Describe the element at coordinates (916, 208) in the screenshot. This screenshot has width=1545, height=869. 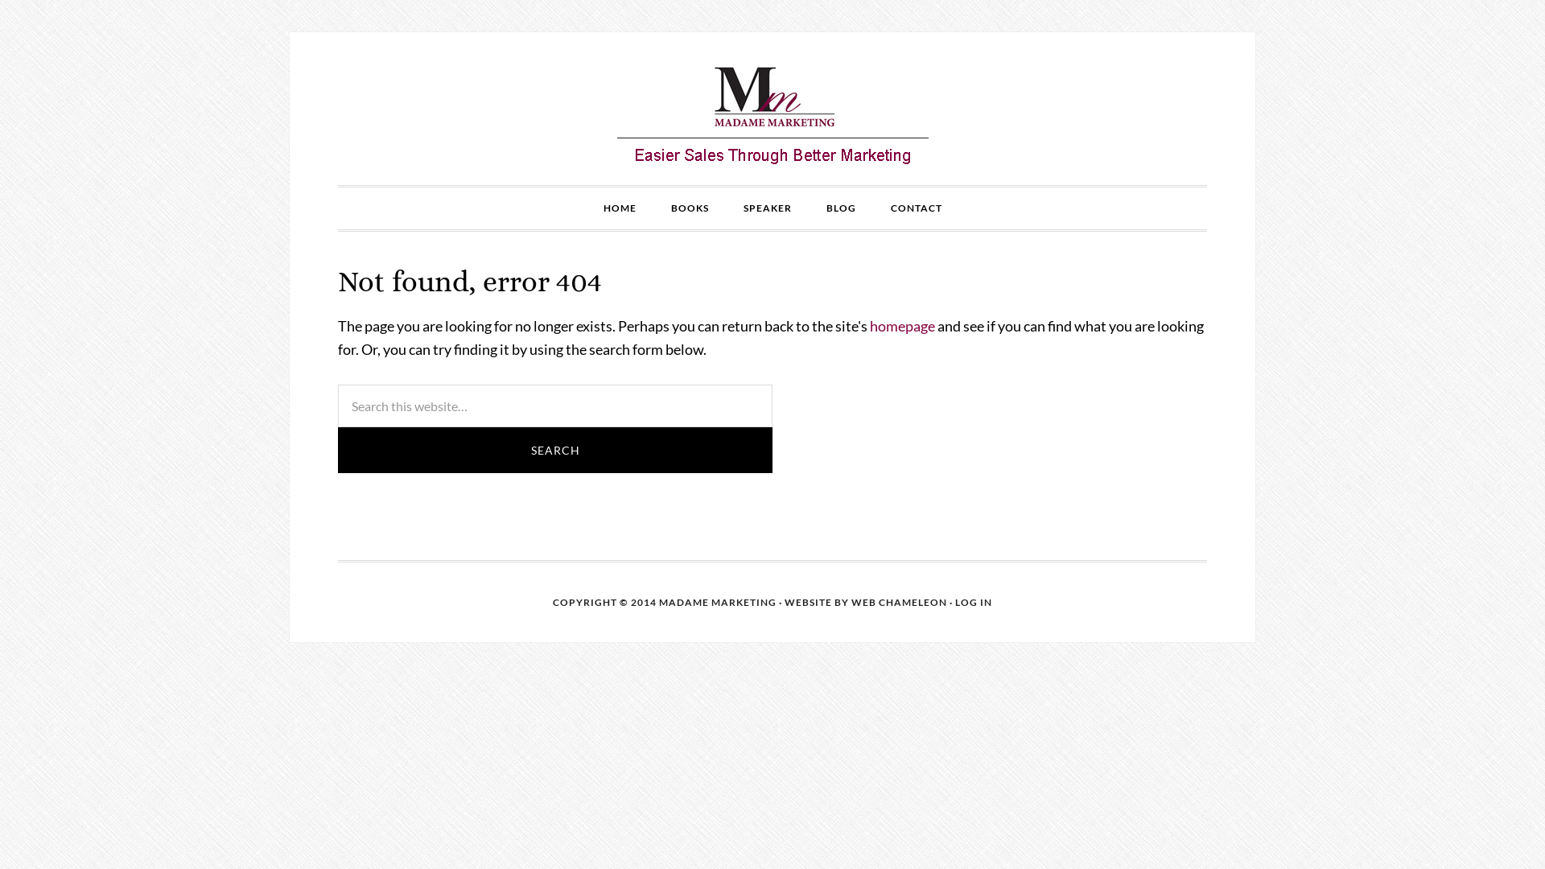
I see `CONTACT` at that location.